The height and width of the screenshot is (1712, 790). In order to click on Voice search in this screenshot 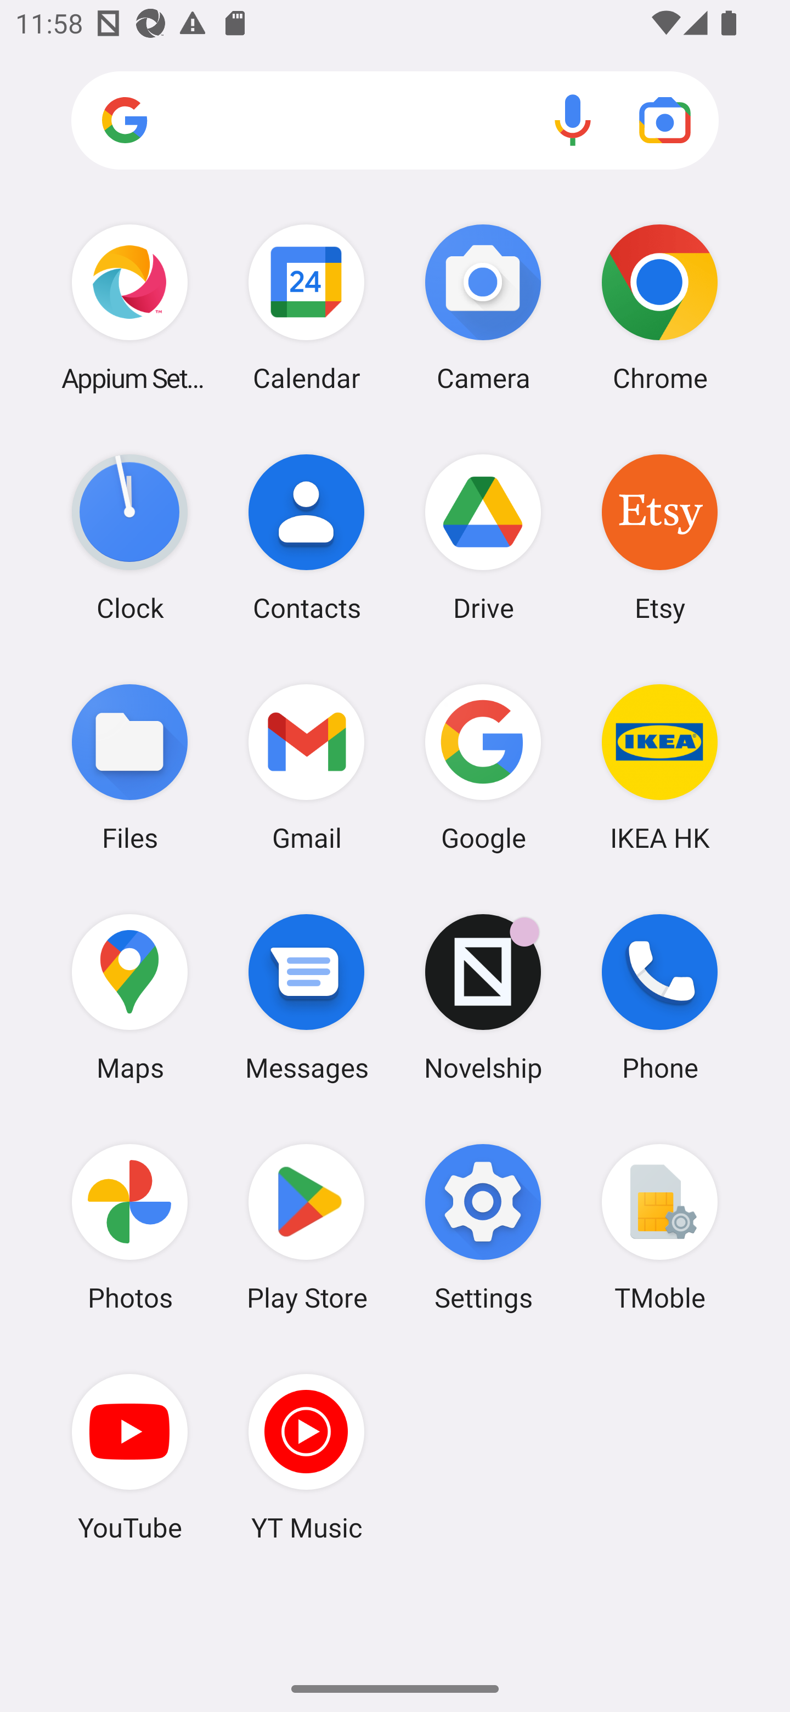, I will do `click(573, 120)`.